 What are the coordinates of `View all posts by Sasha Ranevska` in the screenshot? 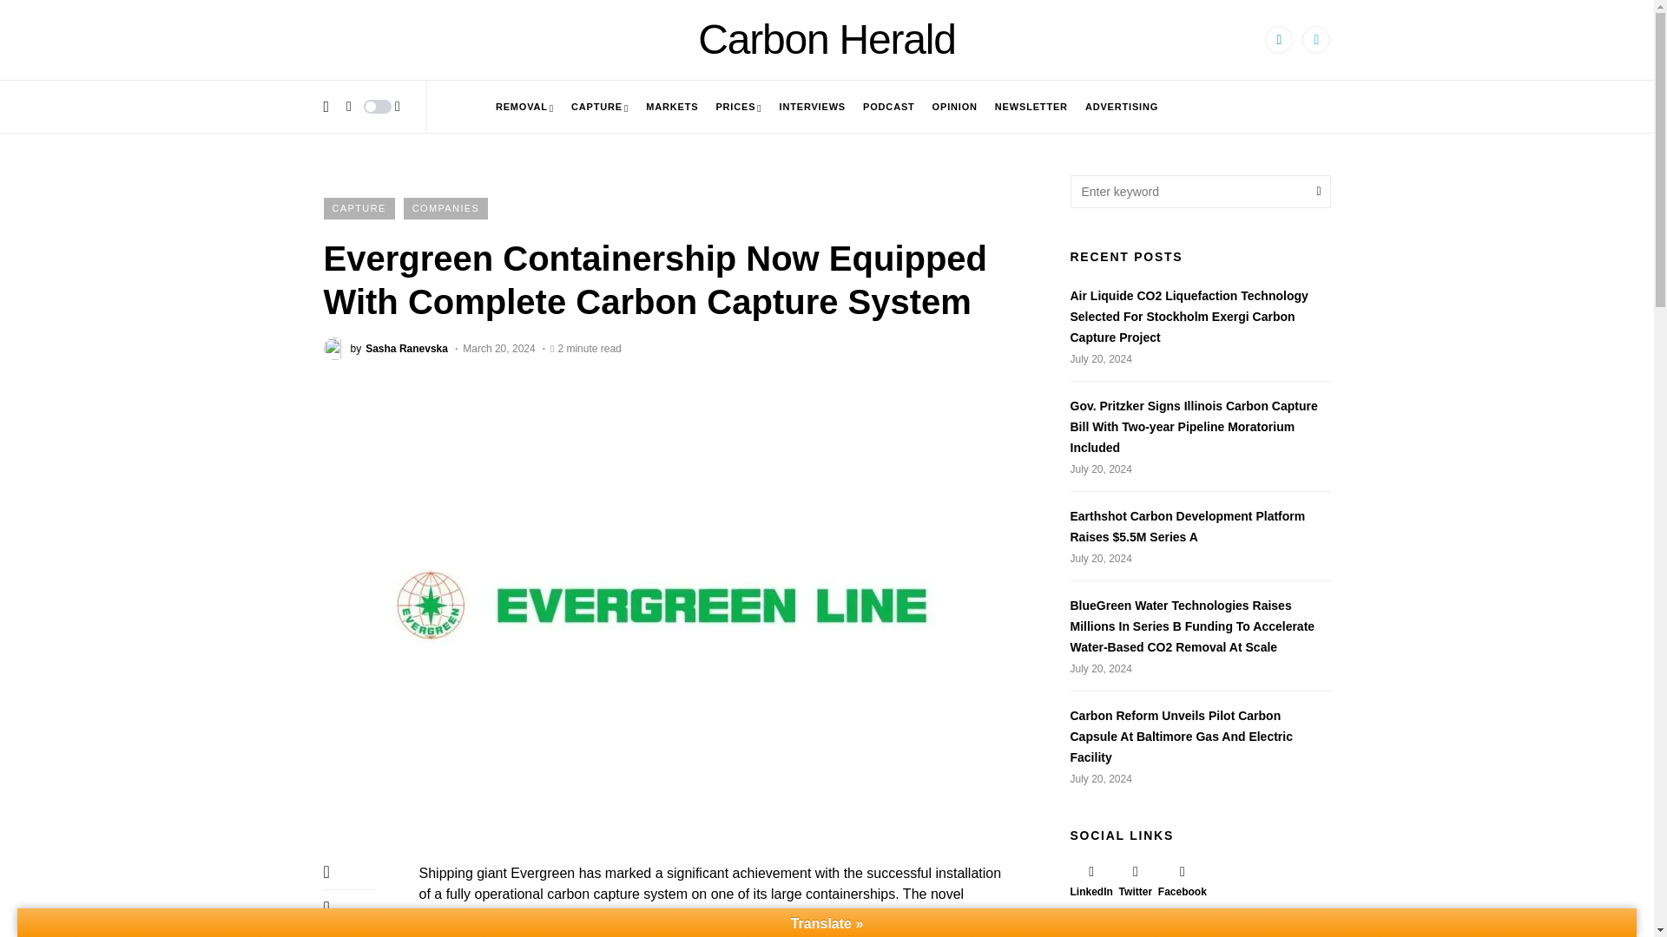 It's located at (385, 347).